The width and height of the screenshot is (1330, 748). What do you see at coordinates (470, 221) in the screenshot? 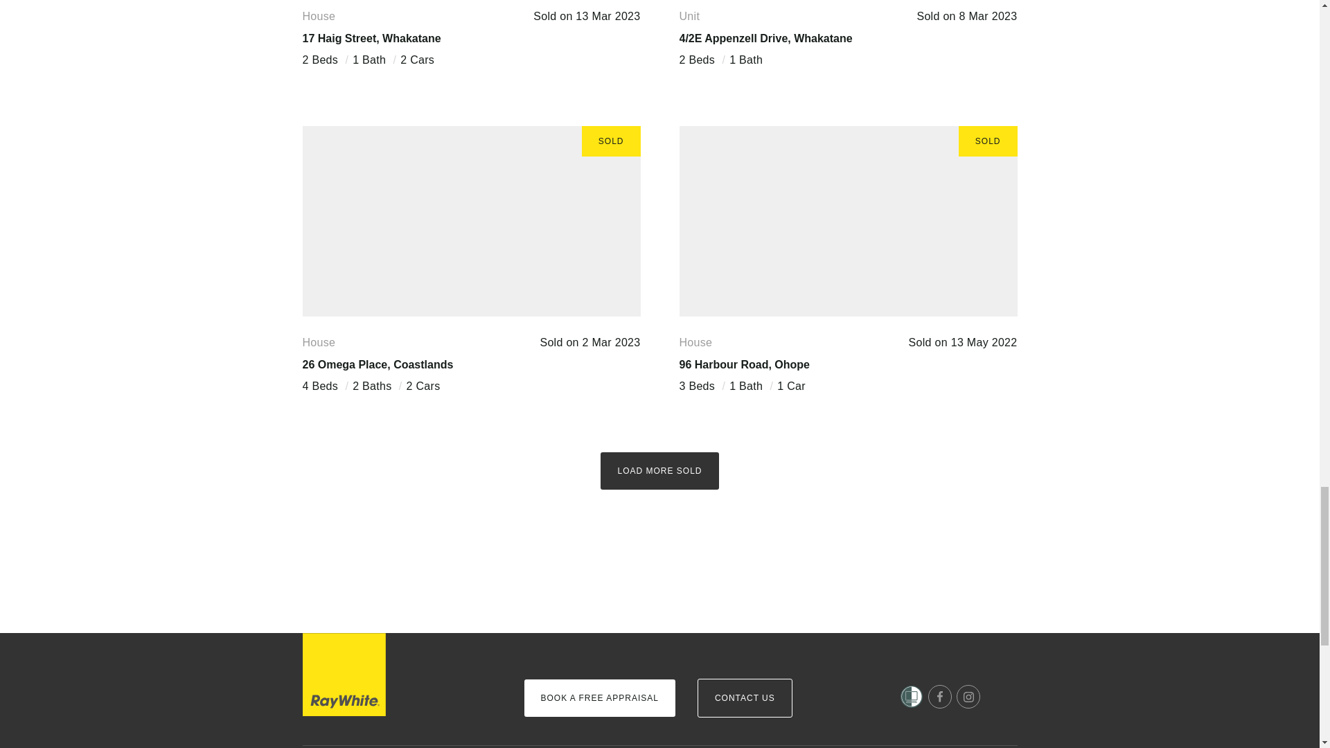
I see `SOLD` at bounding box center [470, 221].